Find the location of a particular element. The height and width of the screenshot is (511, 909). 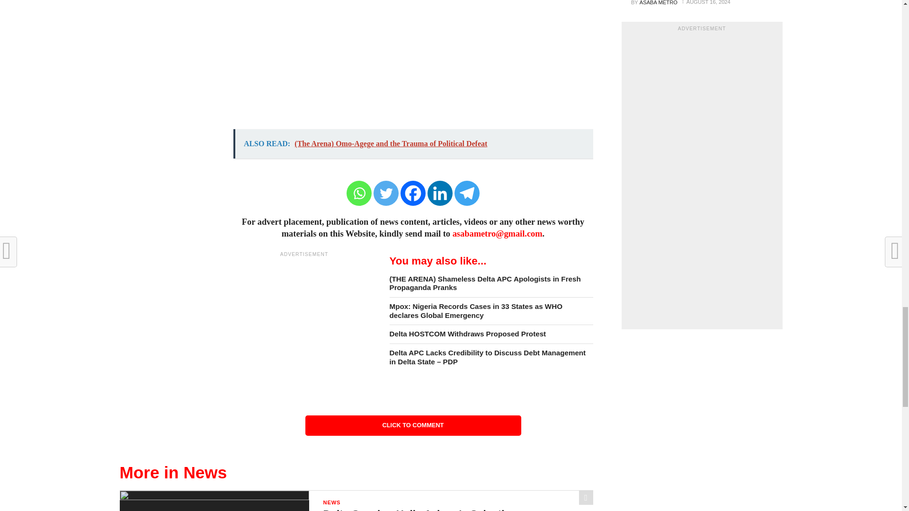

Twitter is located at coordinates (386, 193).